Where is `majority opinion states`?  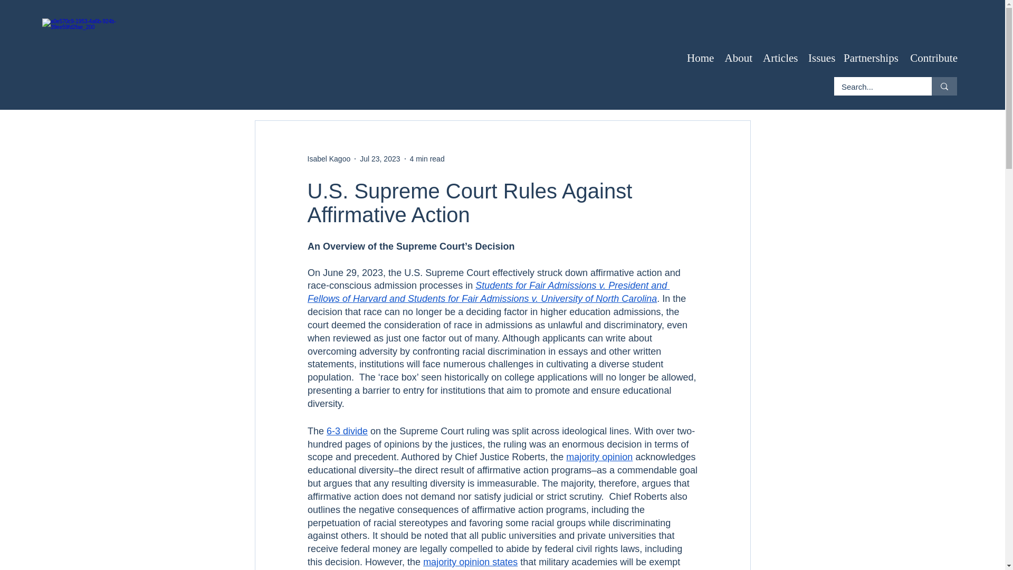 majority opinion states is located at coordinates (471, 562).